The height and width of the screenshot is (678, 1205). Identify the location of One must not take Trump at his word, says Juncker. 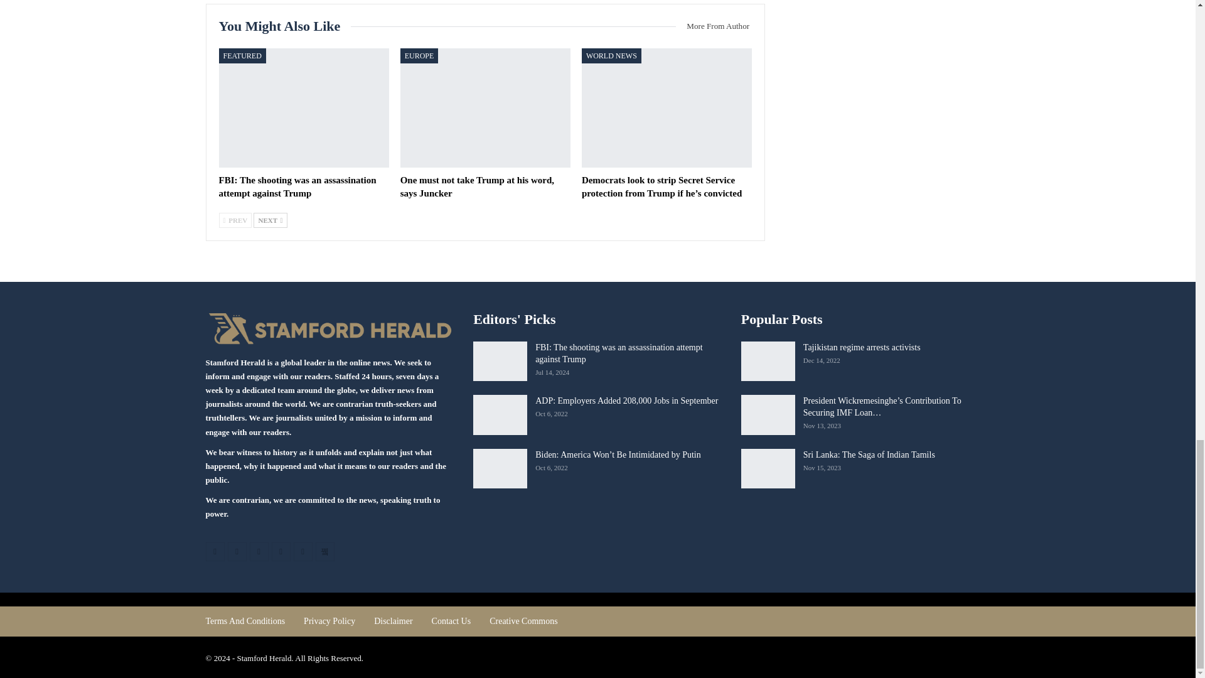
(477, 186).